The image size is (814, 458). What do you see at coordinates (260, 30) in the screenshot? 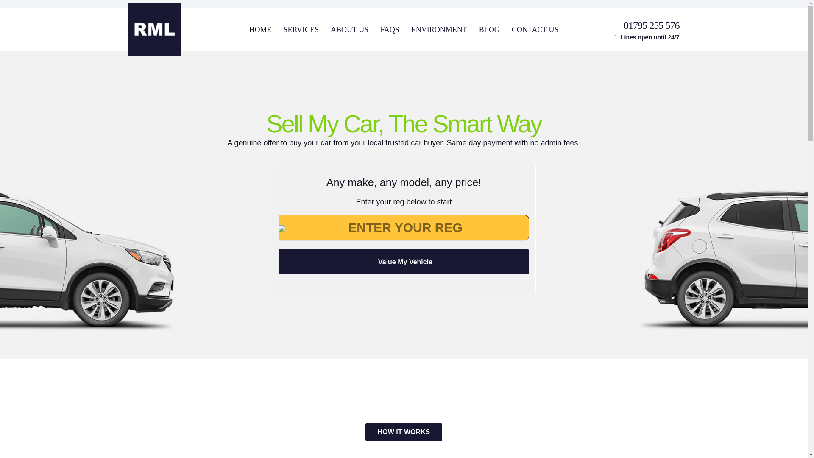
I see `HOME` at bounding box center [260, 30].